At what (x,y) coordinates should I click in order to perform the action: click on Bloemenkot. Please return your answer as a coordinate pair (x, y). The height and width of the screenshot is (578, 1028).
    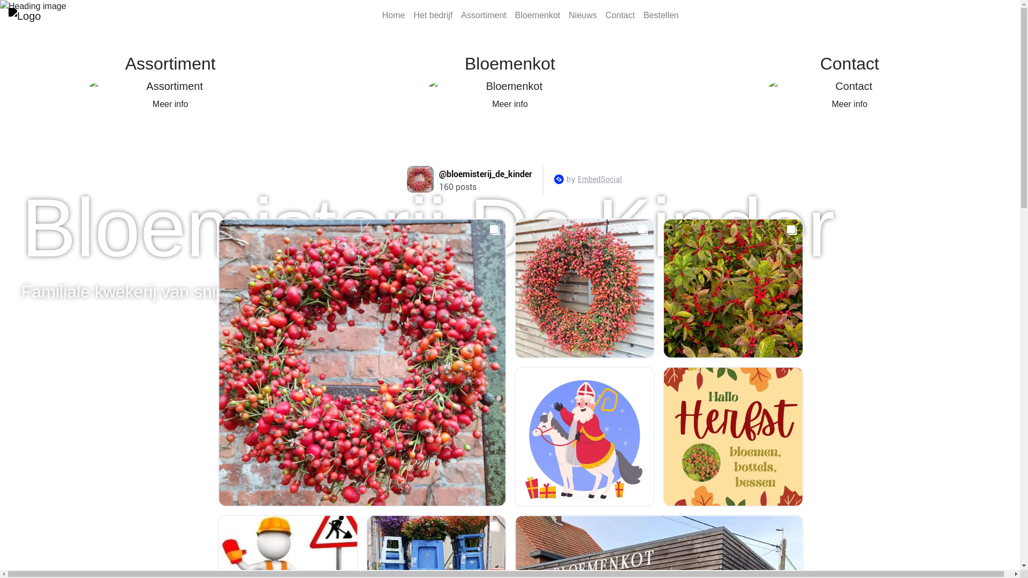
    Looking at the image, I should click on (538, 16).